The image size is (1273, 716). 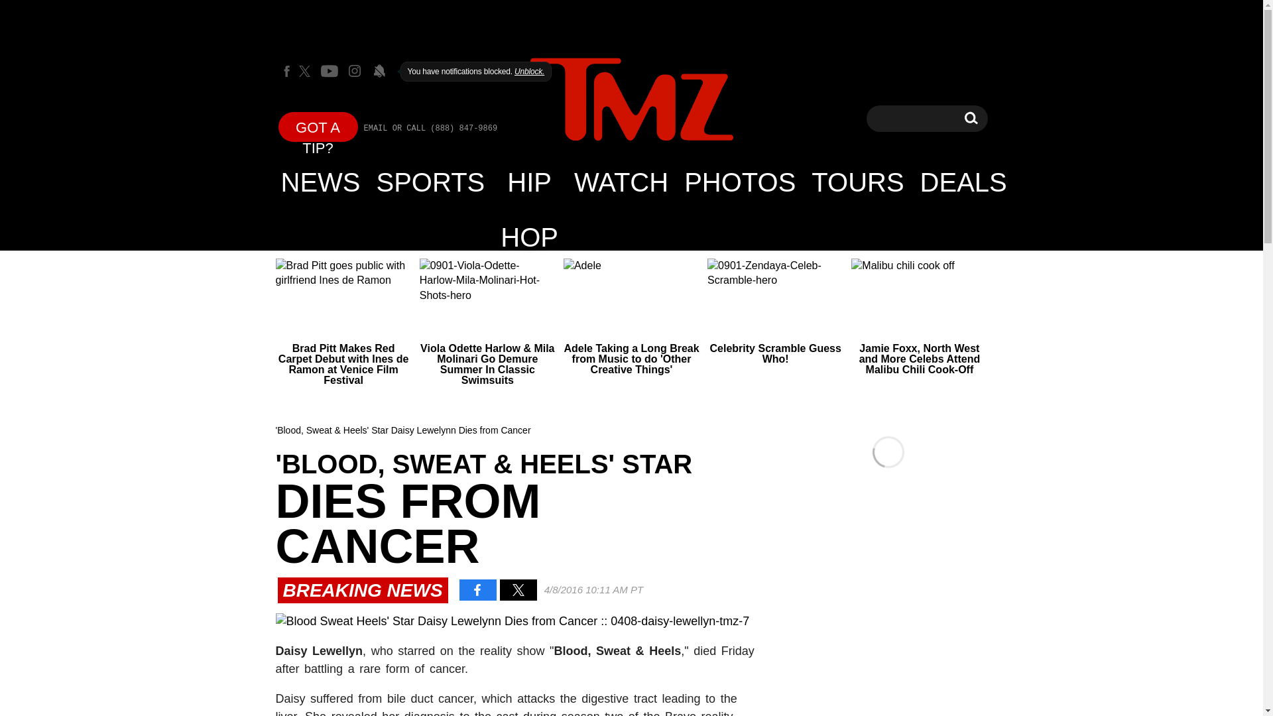 What do you see at coordinates (529, 182) in the screenshot?
I see `HIP HOP` at bounding box center [529, 182].